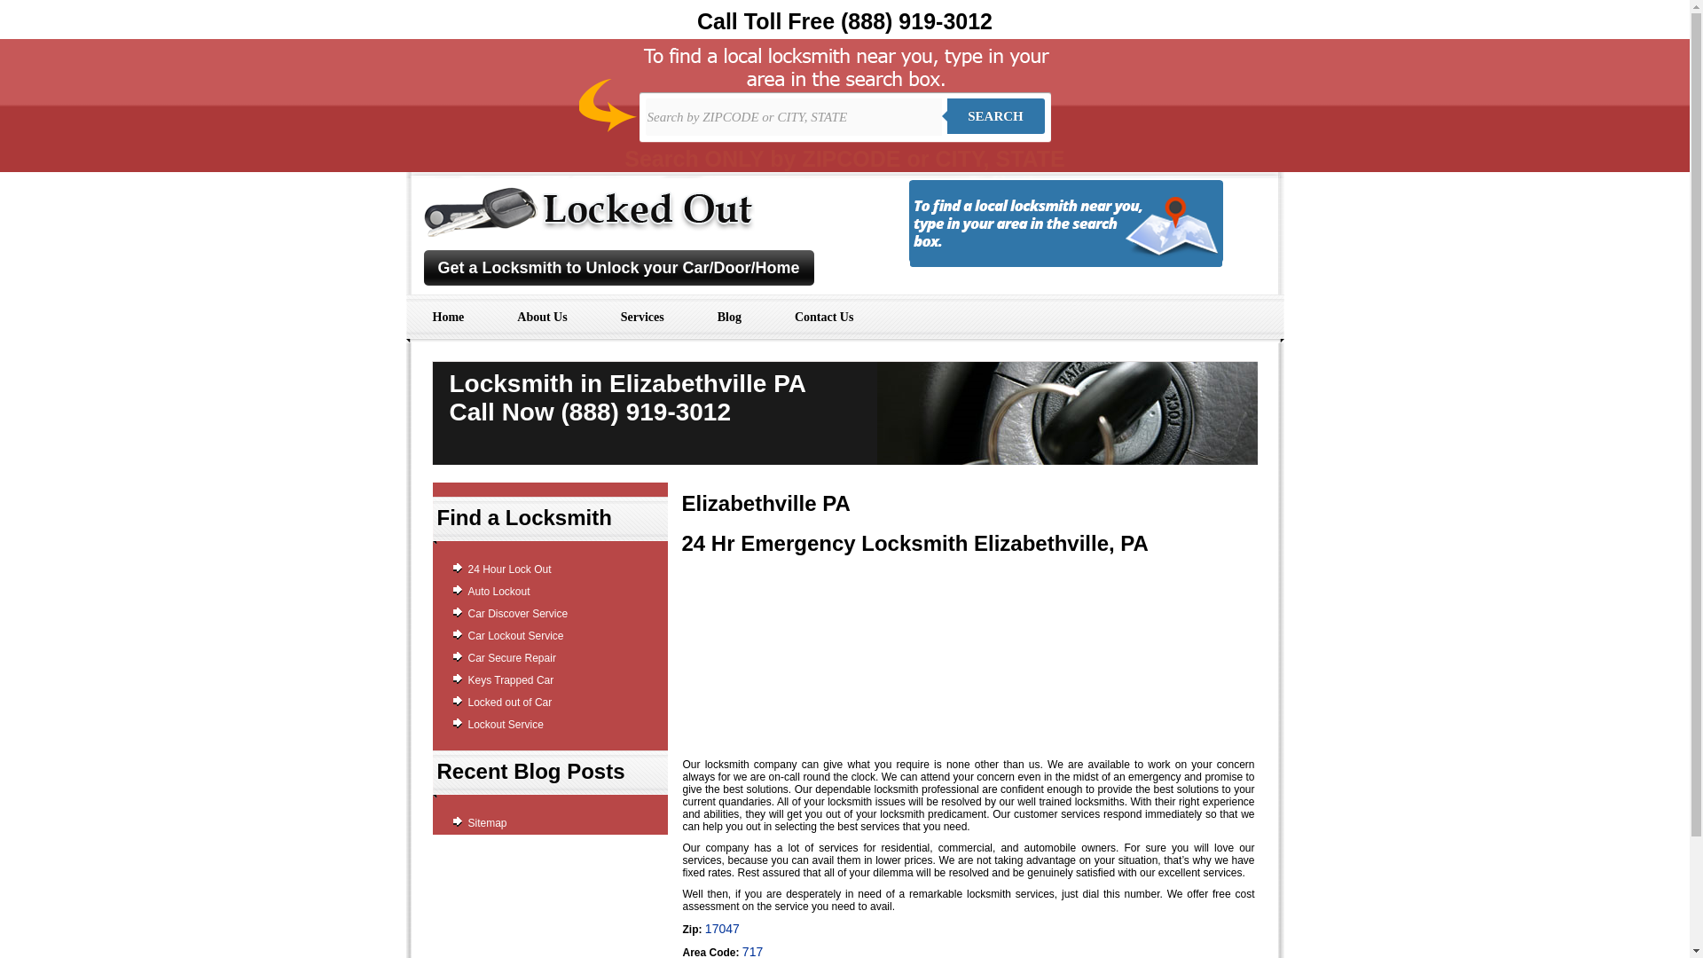 Image resolution: width=1703 pixels, height=958 pixels. Describe the element at coordinates (488, 823) in the screenshot. I see `Sitemap` at that location.